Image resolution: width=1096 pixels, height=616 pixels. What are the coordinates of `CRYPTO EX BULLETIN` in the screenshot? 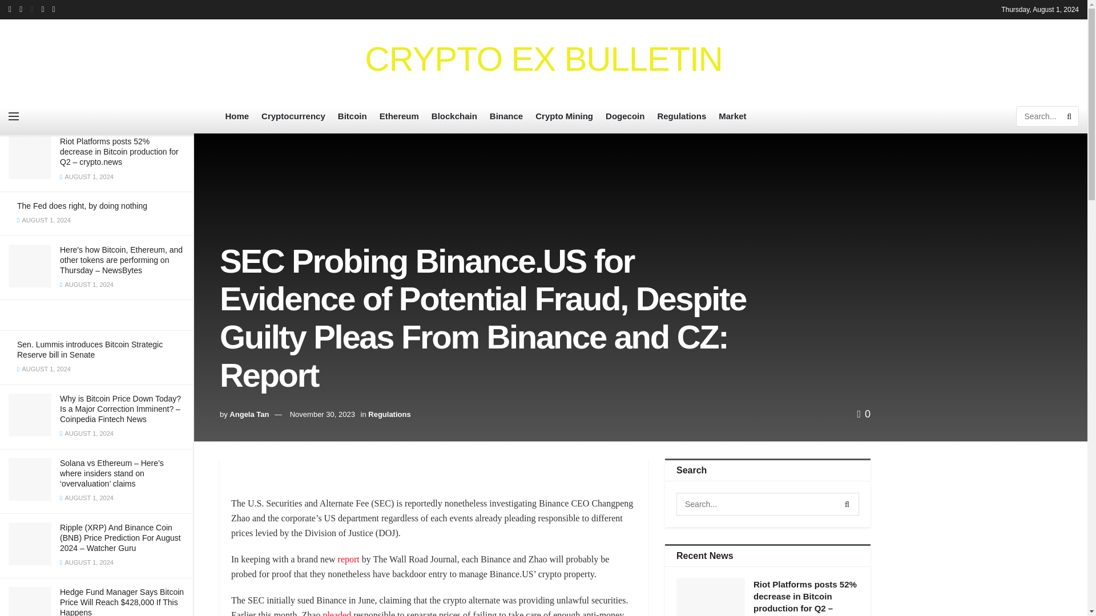 It's located at (543, 59).